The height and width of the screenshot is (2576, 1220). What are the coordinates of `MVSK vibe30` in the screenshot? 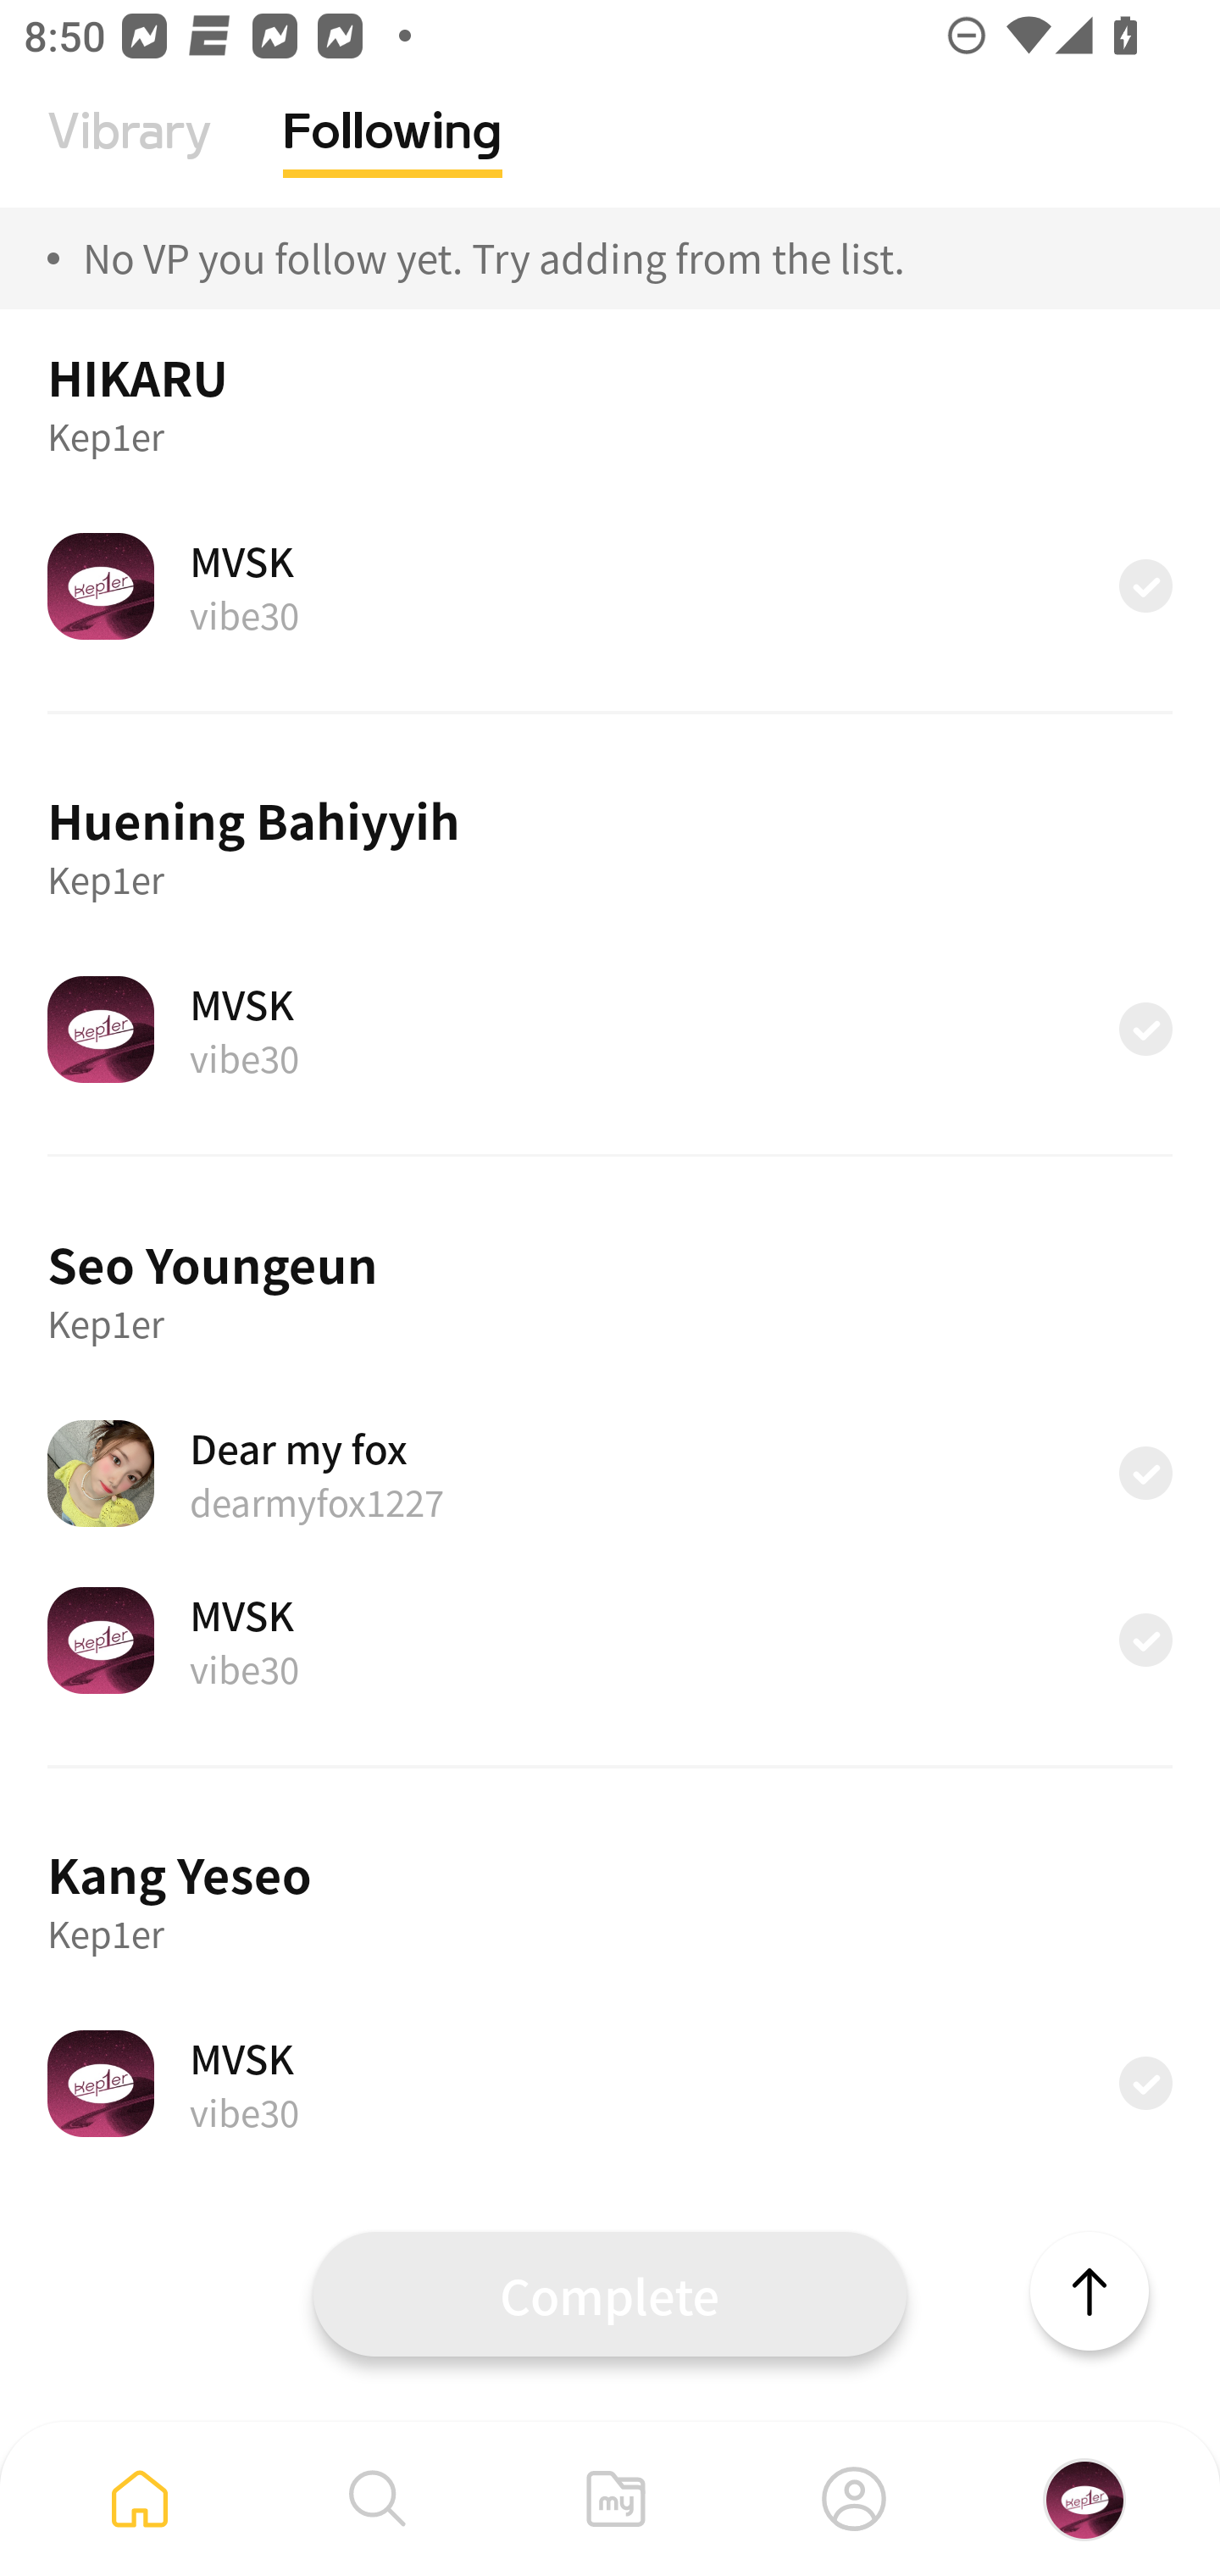 It's located at (610, 1029).